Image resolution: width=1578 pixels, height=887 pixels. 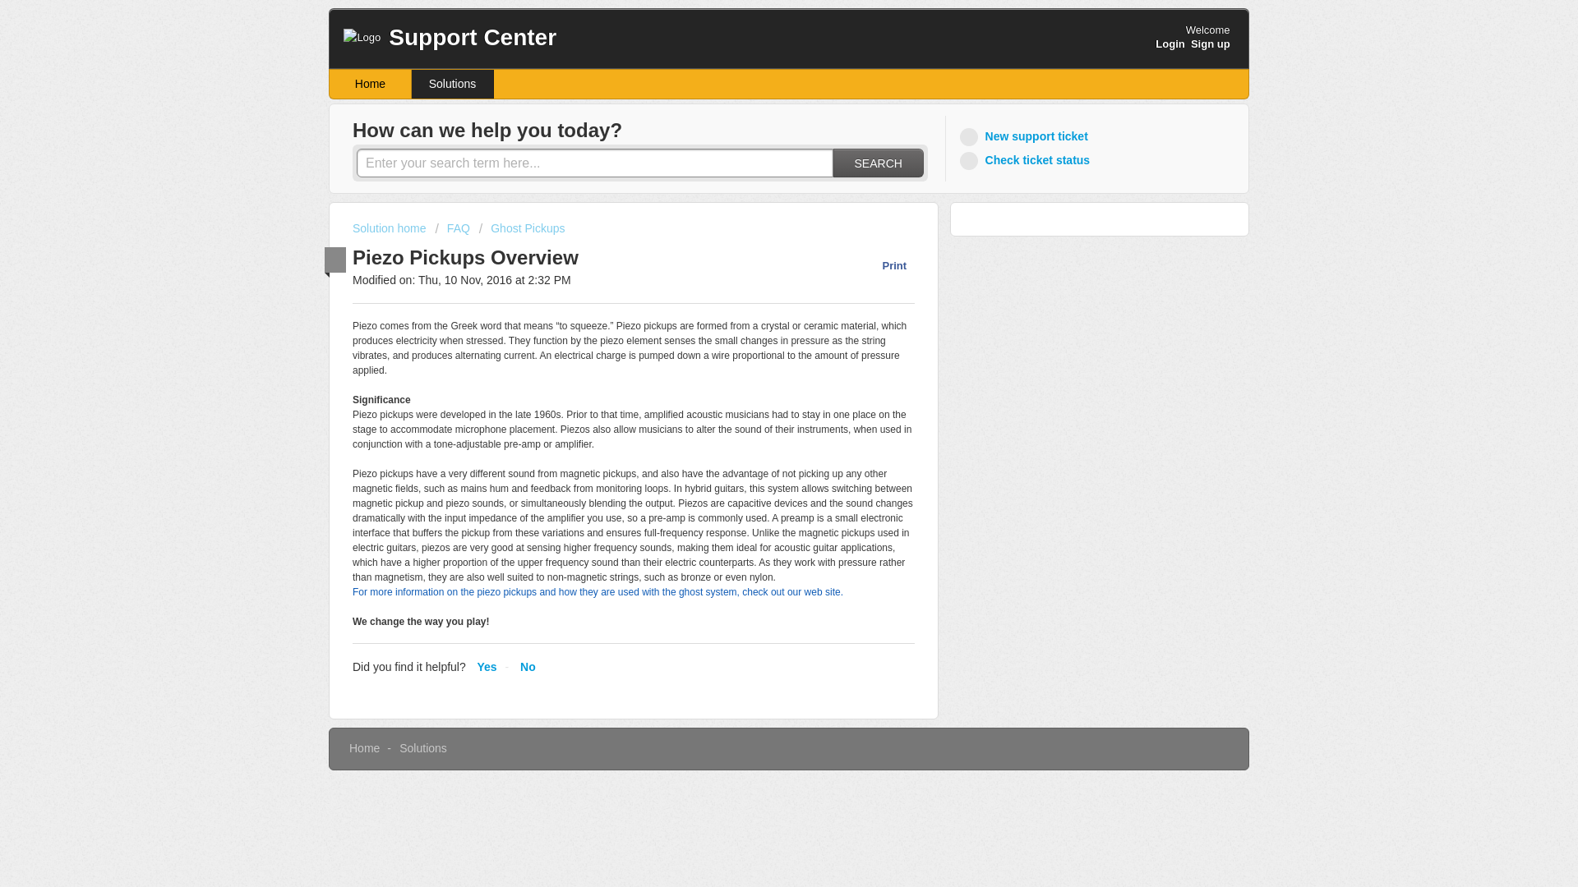 I want to click on Check ticket status, so click(x=1027, y=160).